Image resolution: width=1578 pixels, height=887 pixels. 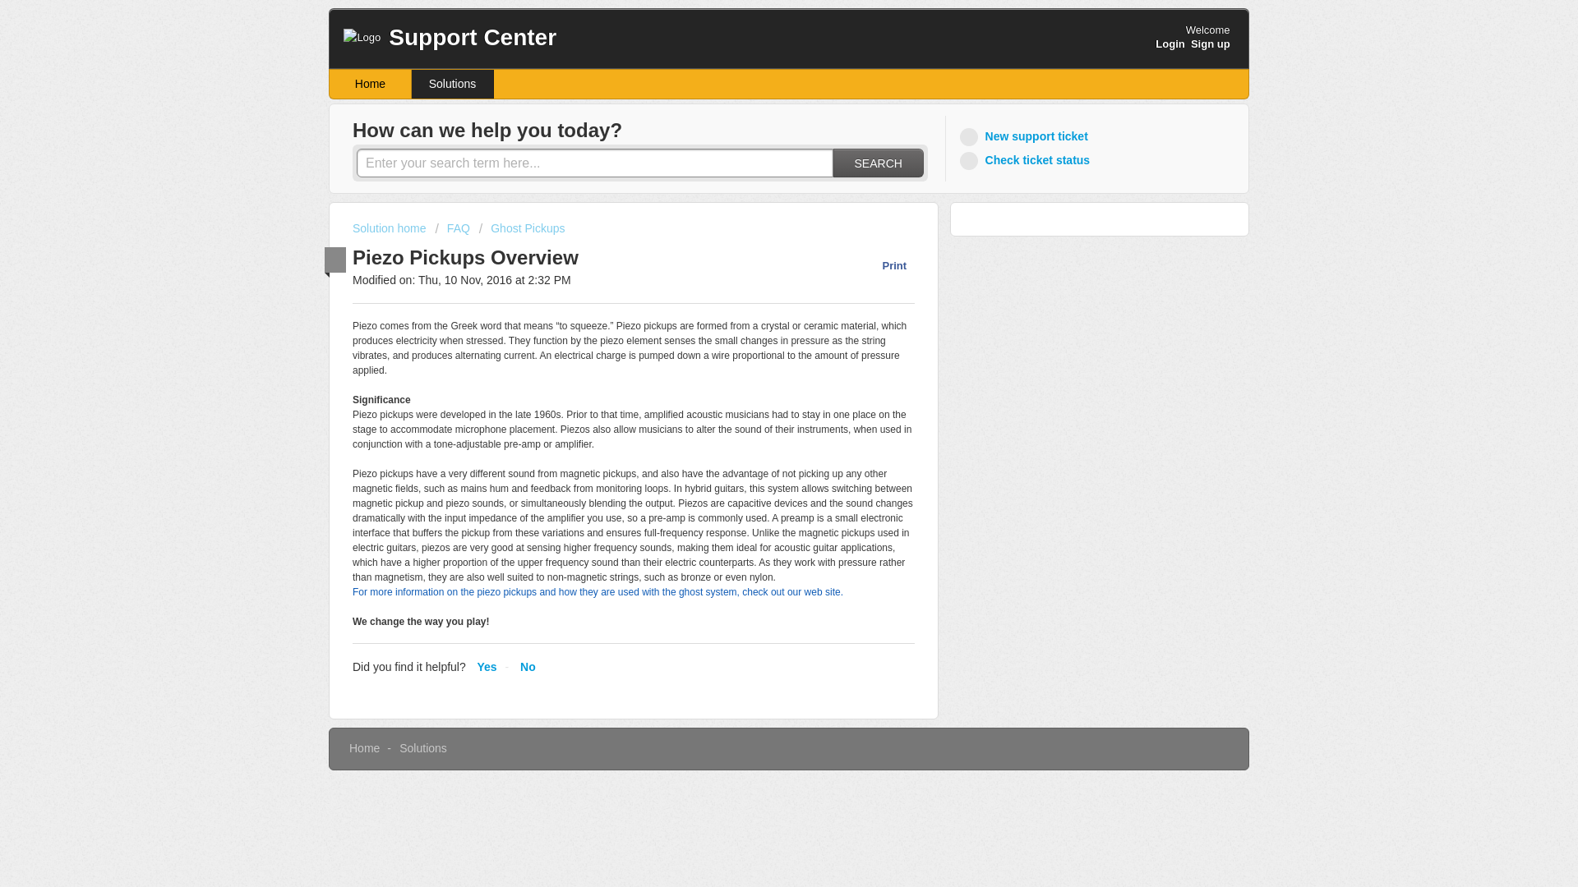 I want to click on Check ticket status, so click(x=1027, y=160).